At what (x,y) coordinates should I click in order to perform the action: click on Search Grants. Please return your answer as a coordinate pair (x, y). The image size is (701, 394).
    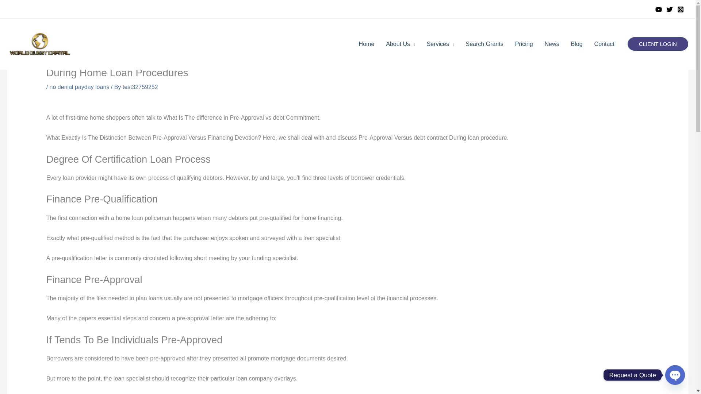
    Looking at the image, I should click on (484, 44).